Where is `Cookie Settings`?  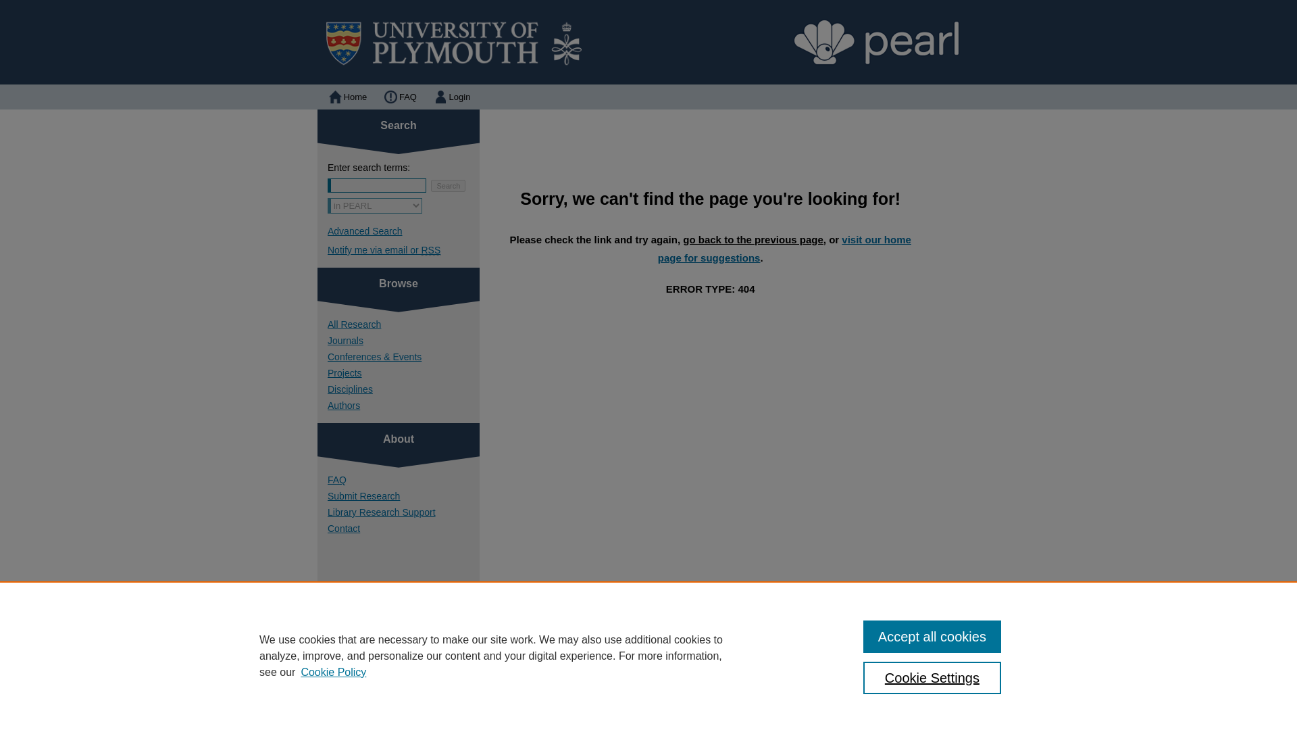 Cookie Settings is located at coordinates (932, 677).